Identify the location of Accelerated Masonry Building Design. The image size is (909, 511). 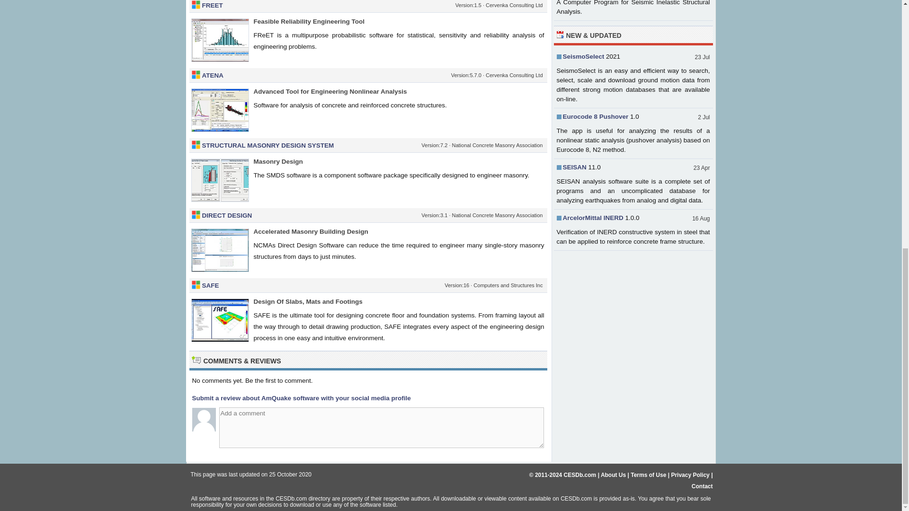
(311, 231).